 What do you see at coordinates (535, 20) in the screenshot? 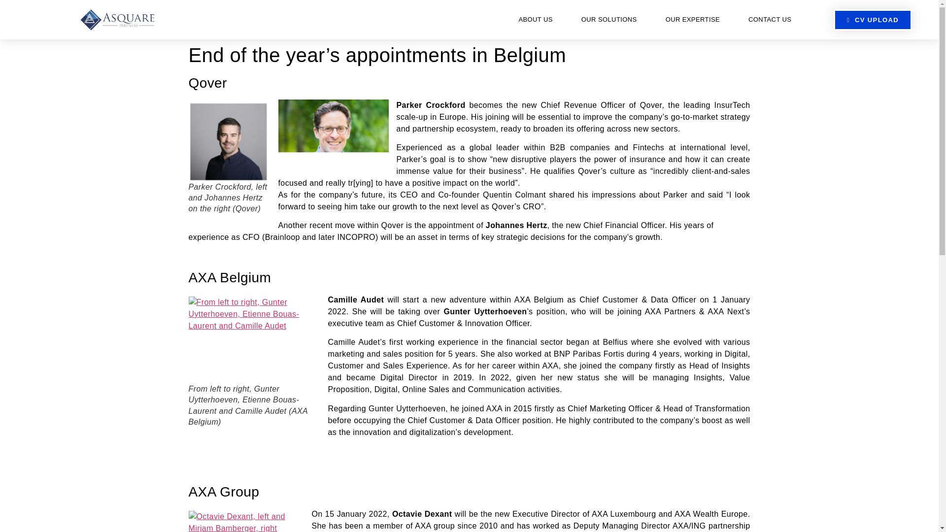
I see `ABOUT US` at bounding box center [535, 20].